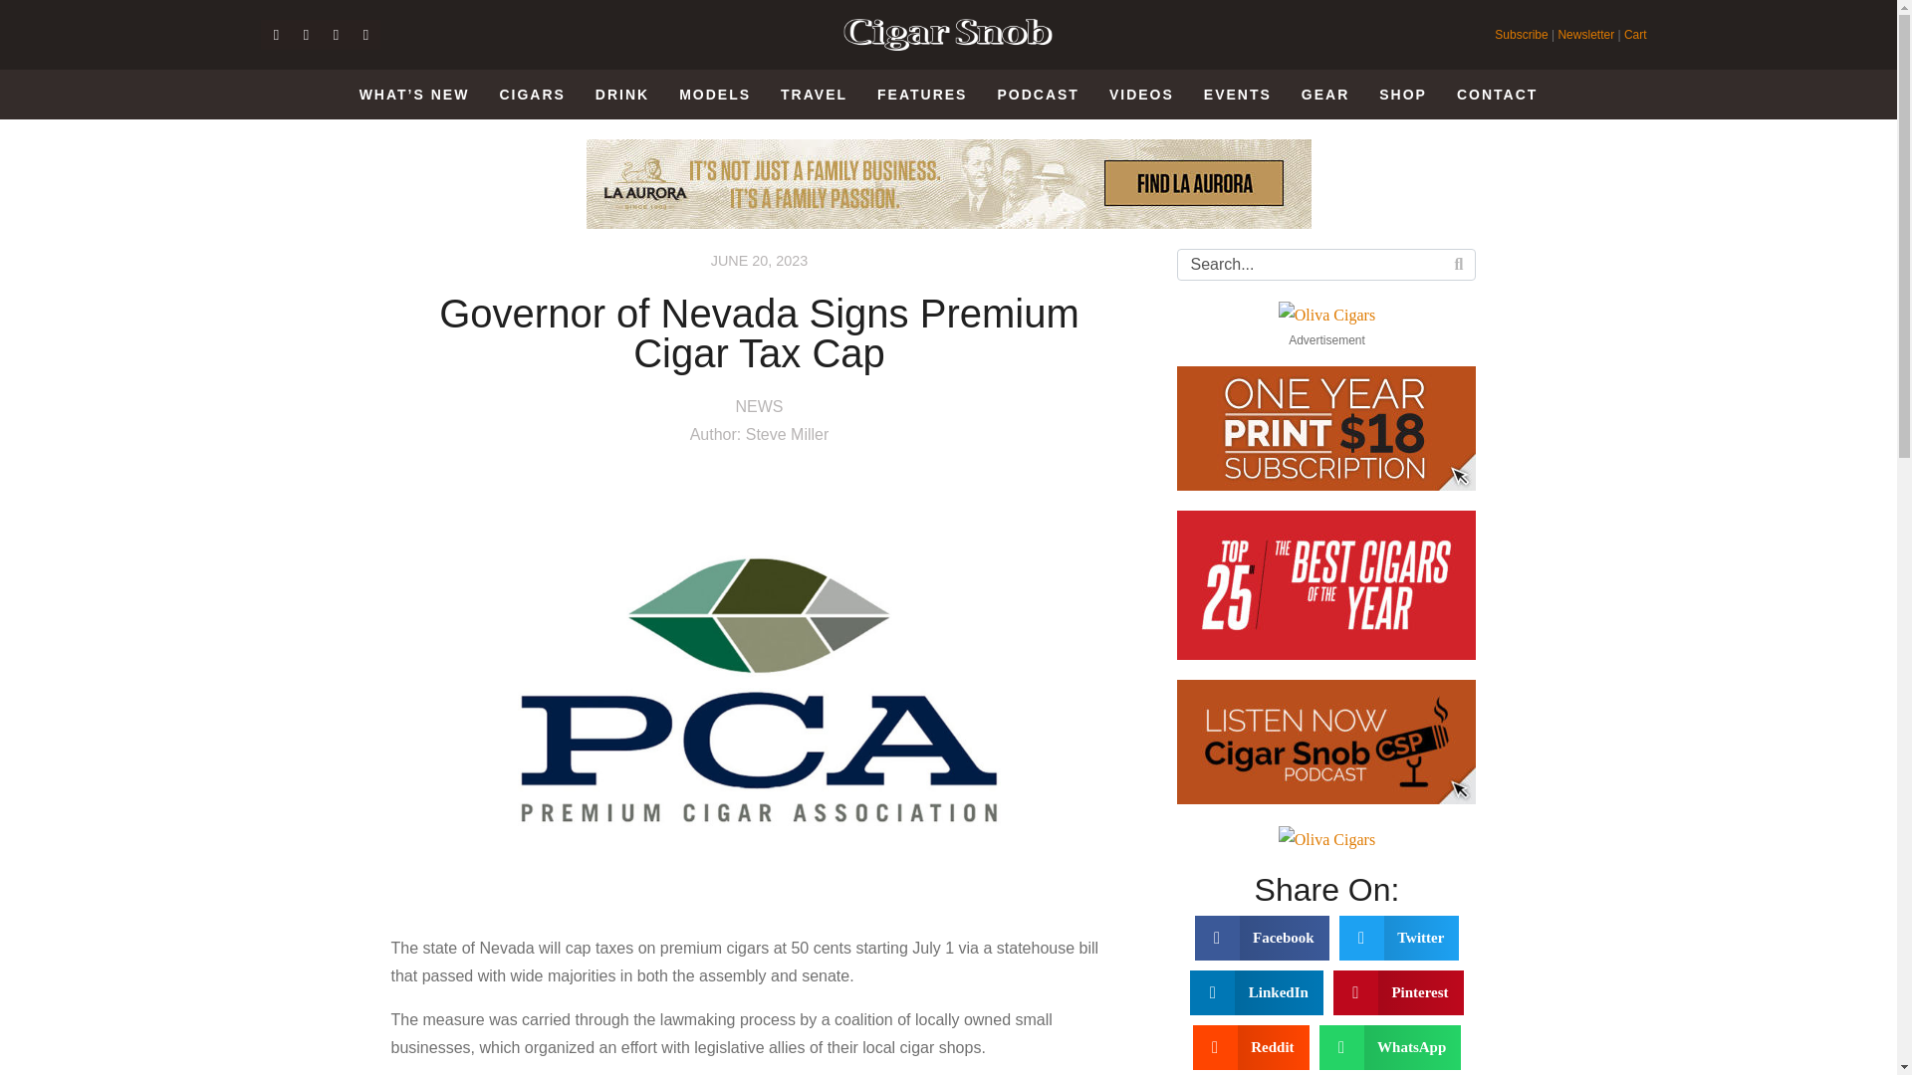  I want to click on DRINK, so click(621, 95).